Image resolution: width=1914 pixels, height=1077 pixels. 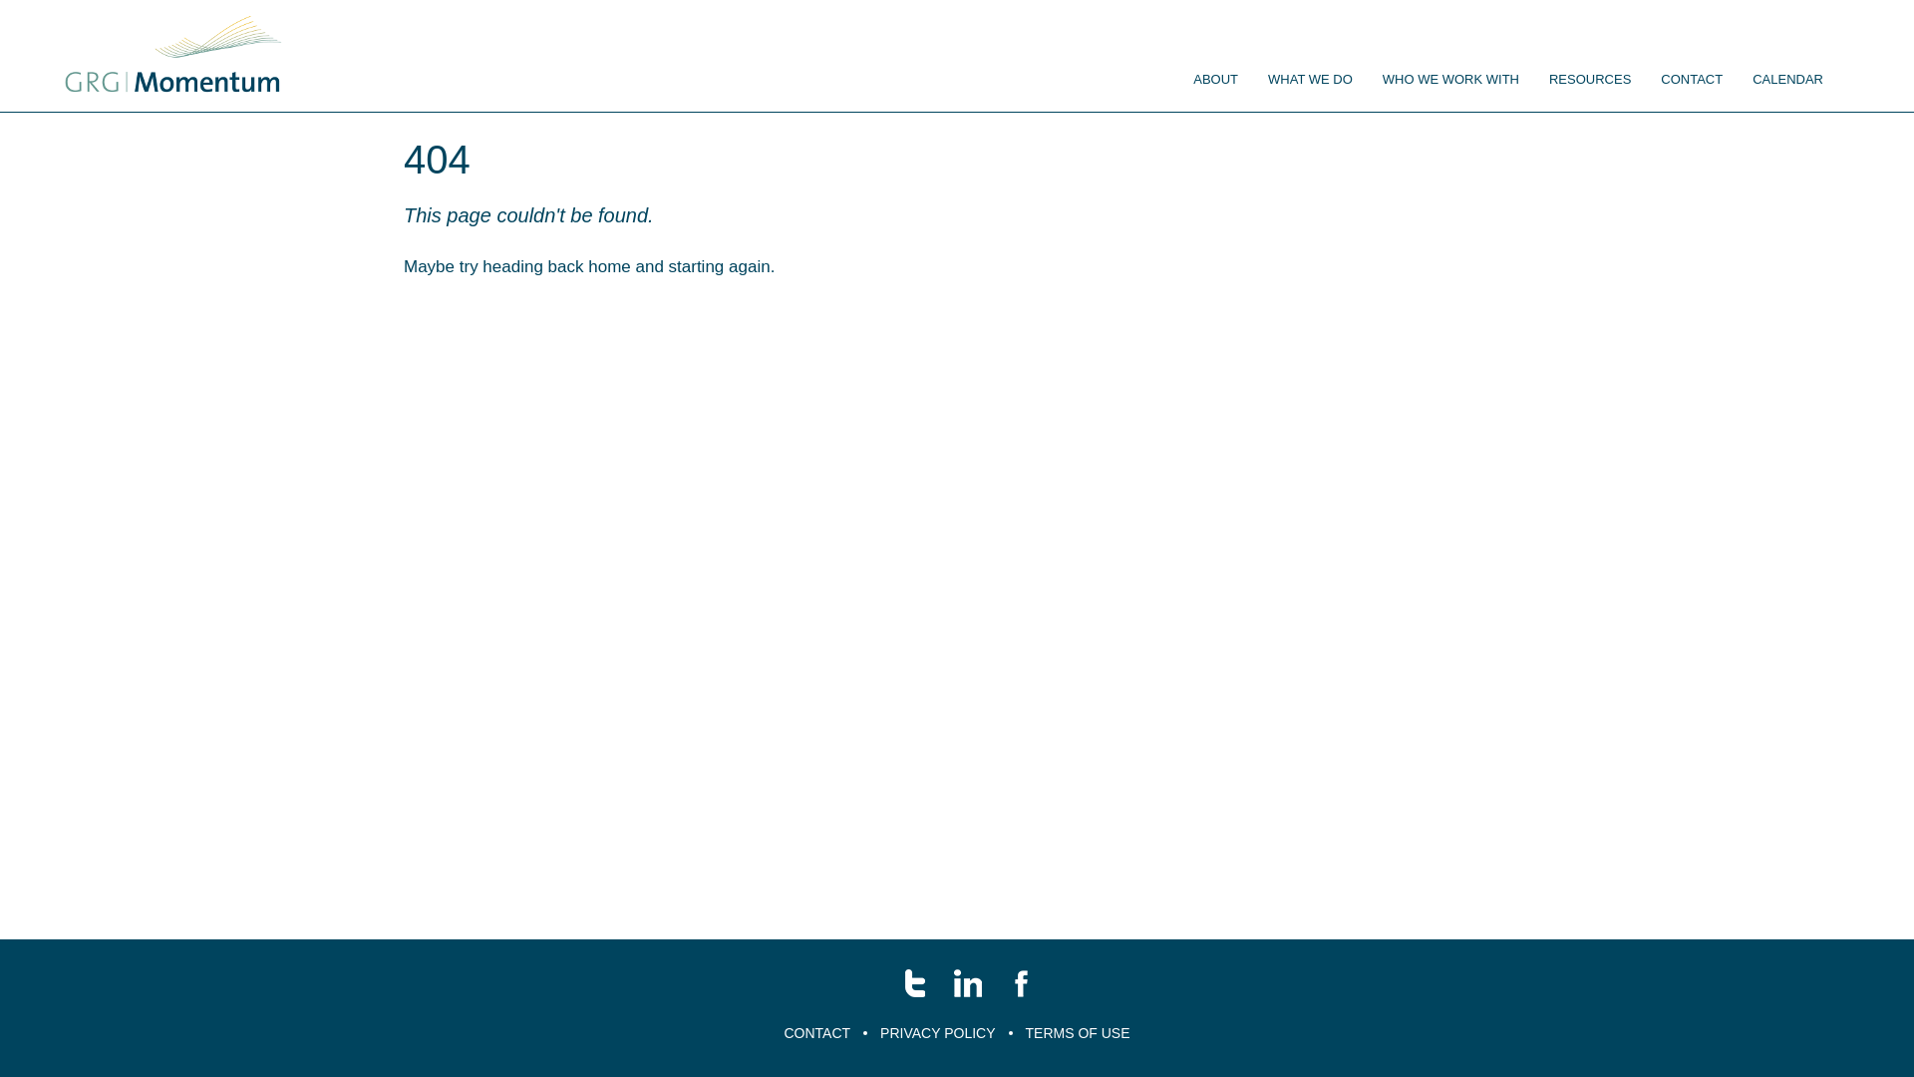 I want to click on WHAT WE DO, so click(x=1310, y=80).